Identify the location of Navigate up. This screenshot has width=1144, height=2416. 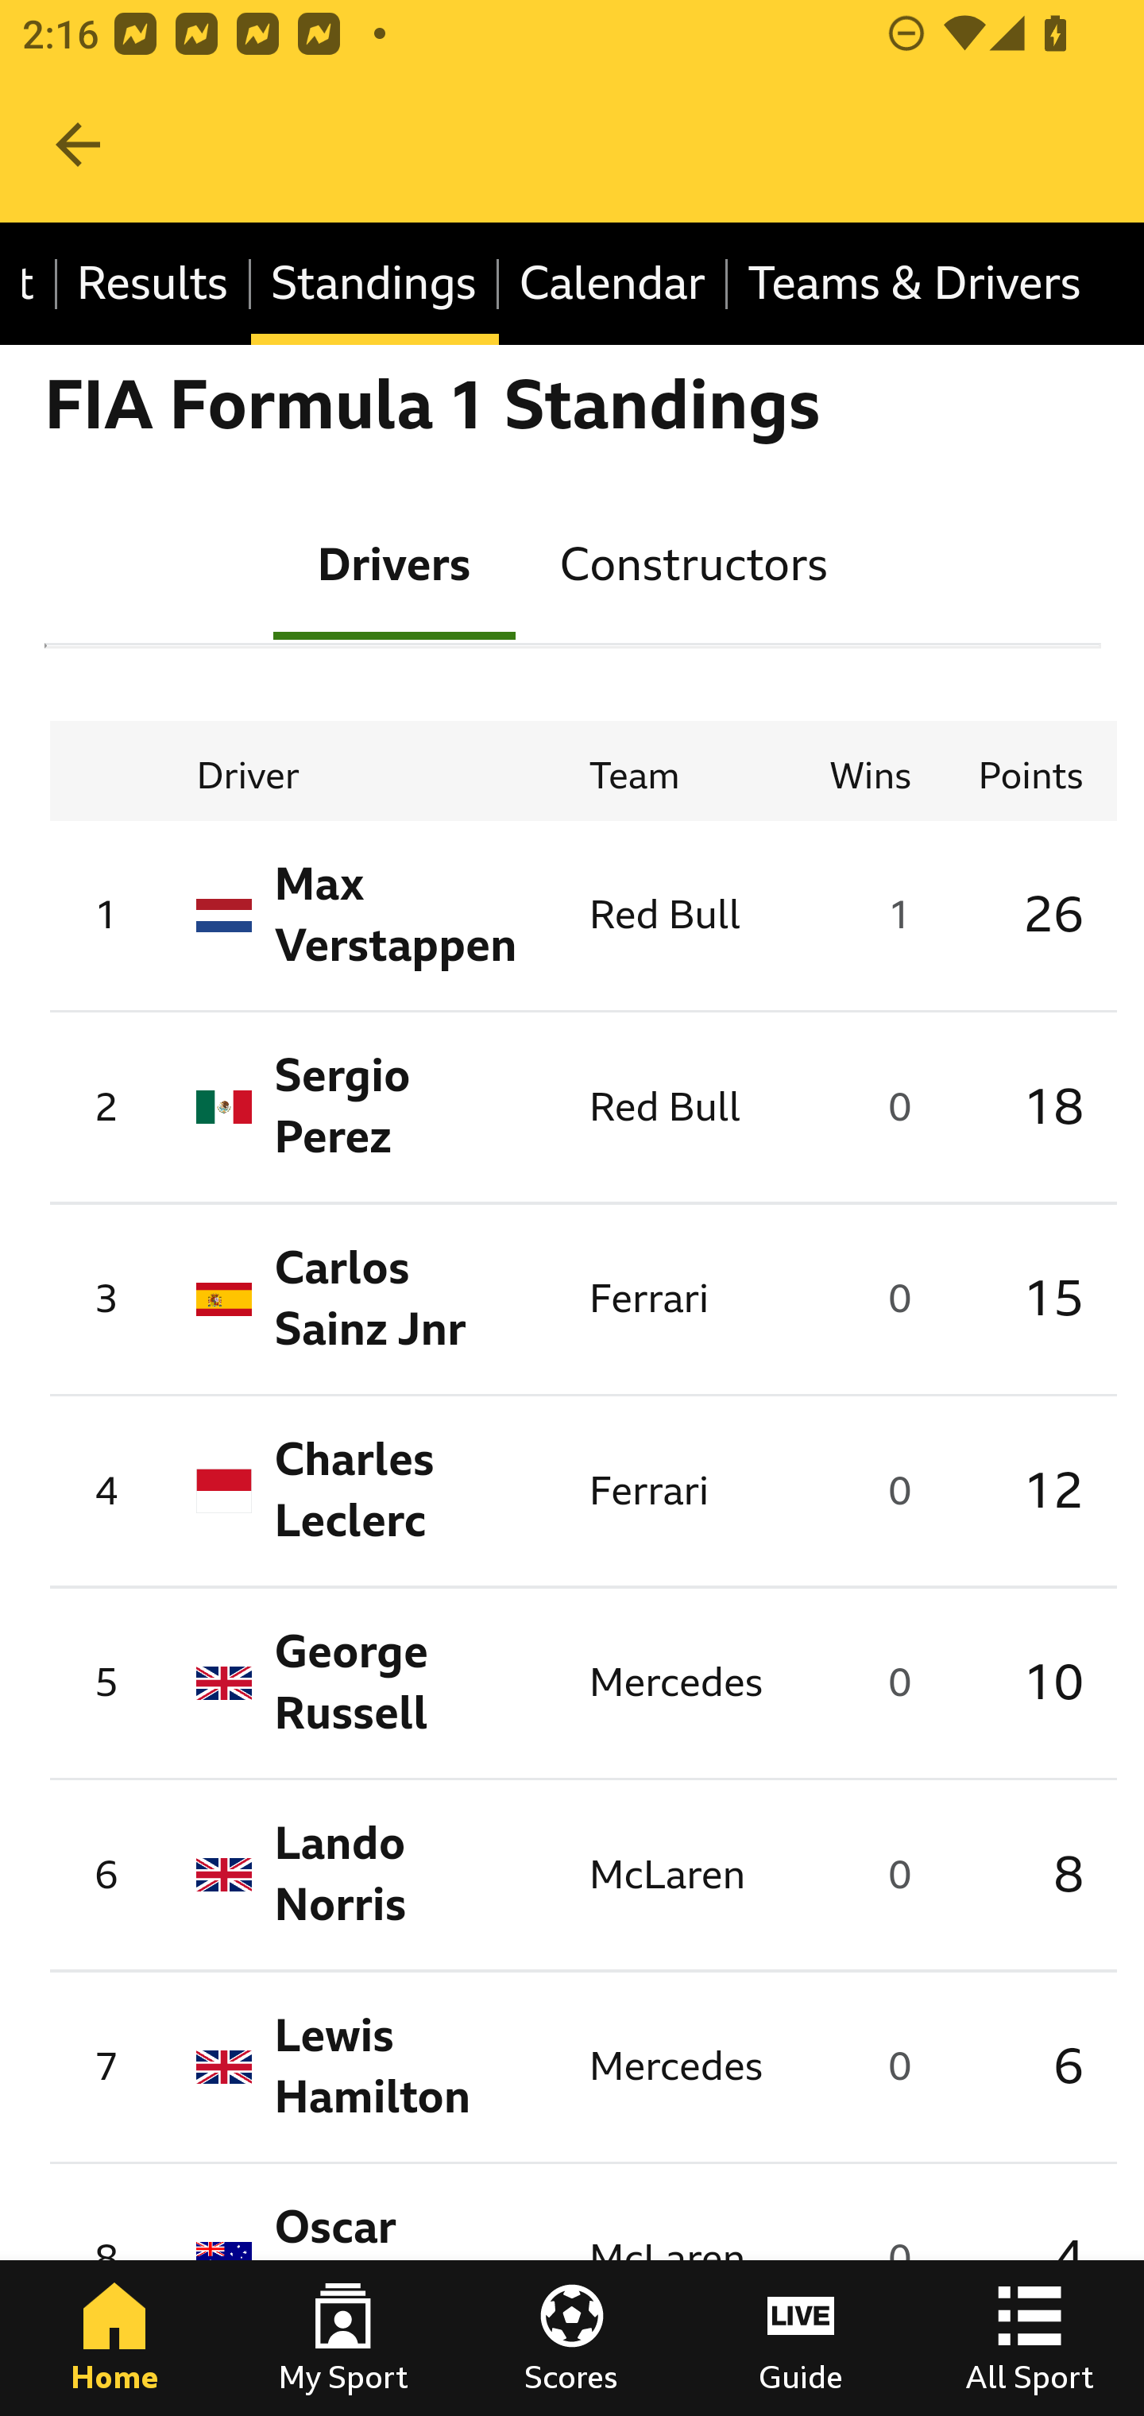
(78, 145).